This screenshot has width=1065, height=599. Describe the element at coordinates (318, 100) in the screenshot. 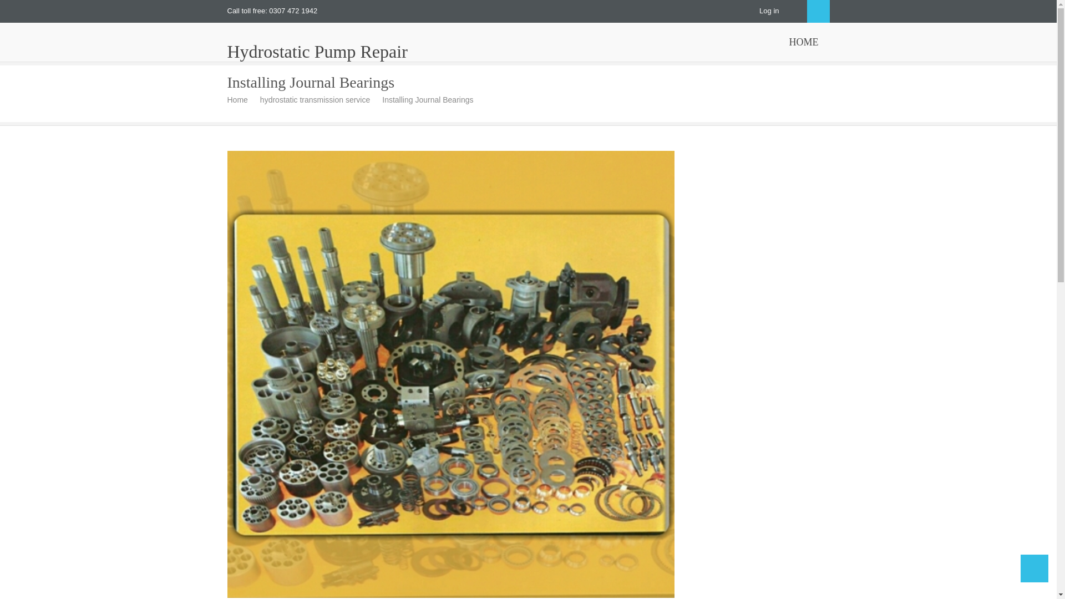

I see `hydrostatic transmission service` at that location.